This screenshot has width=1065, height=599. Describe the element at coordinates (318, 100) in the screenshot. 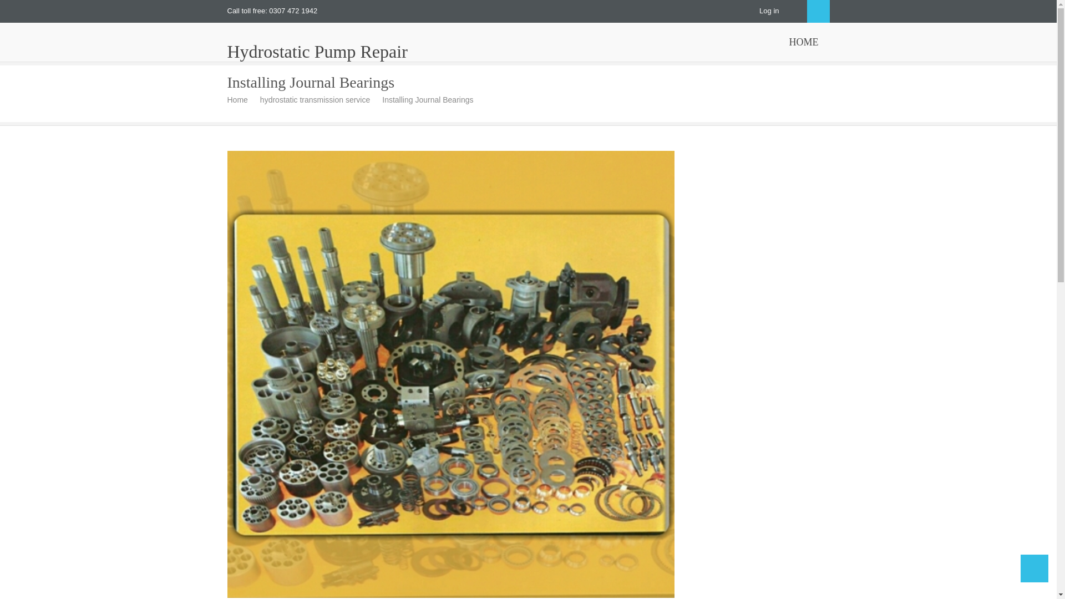

I see `hydrostatic transmission service` at that location.